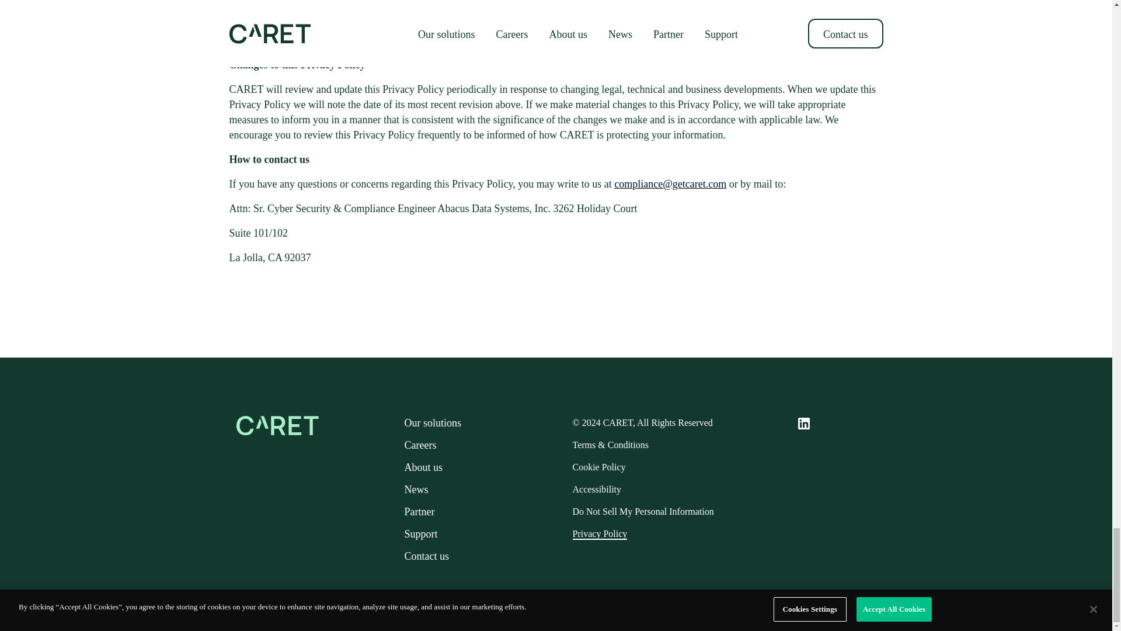  What do you see at coordinates (420, 534) in the screenshot?
I see `Support` at bounding box center [420, 534].